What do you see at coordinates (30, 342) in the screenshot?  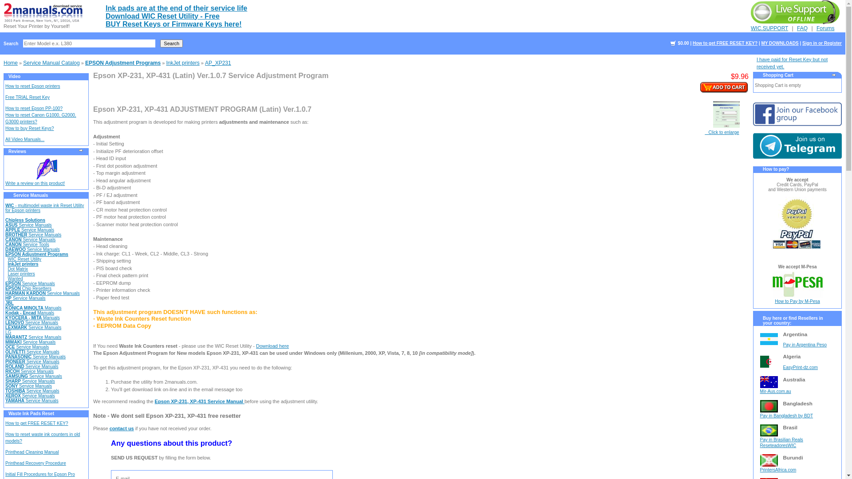 I see `MIMAKI Service Manuals` at bounding box center [30, 342].